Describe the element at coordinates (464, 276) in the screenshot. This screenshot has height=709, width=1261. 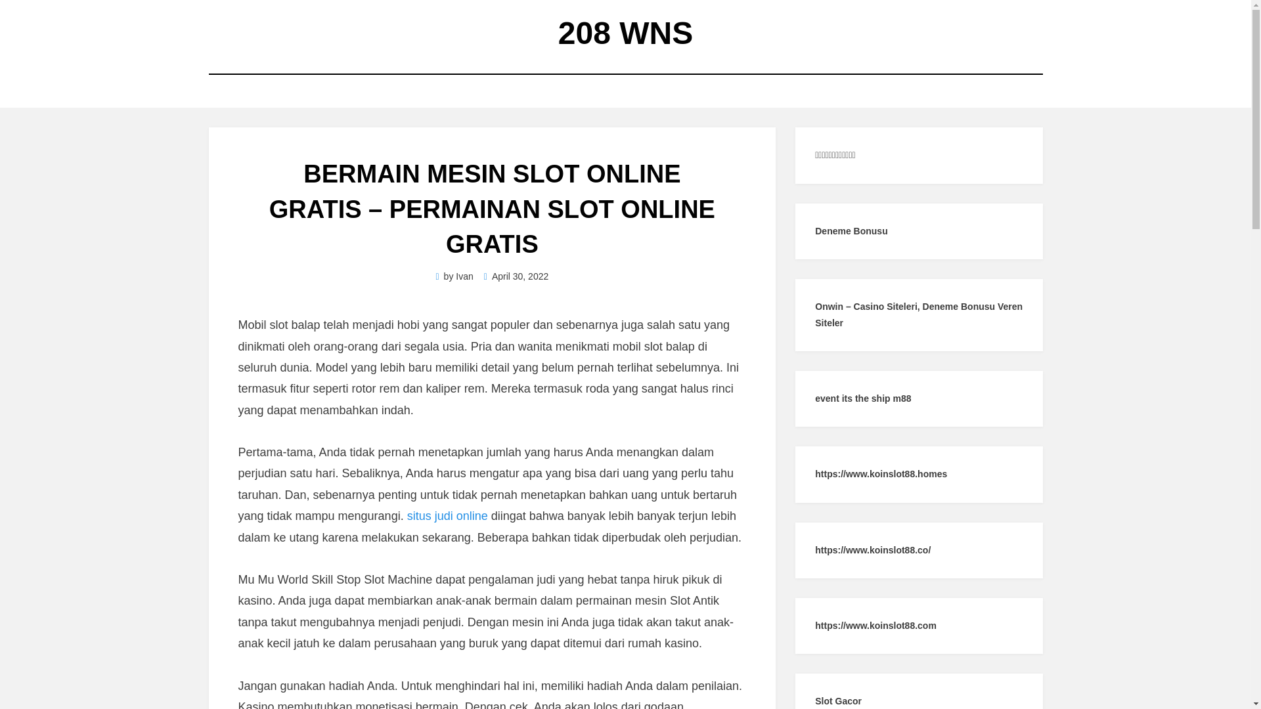
I see `Ivan` at that location.